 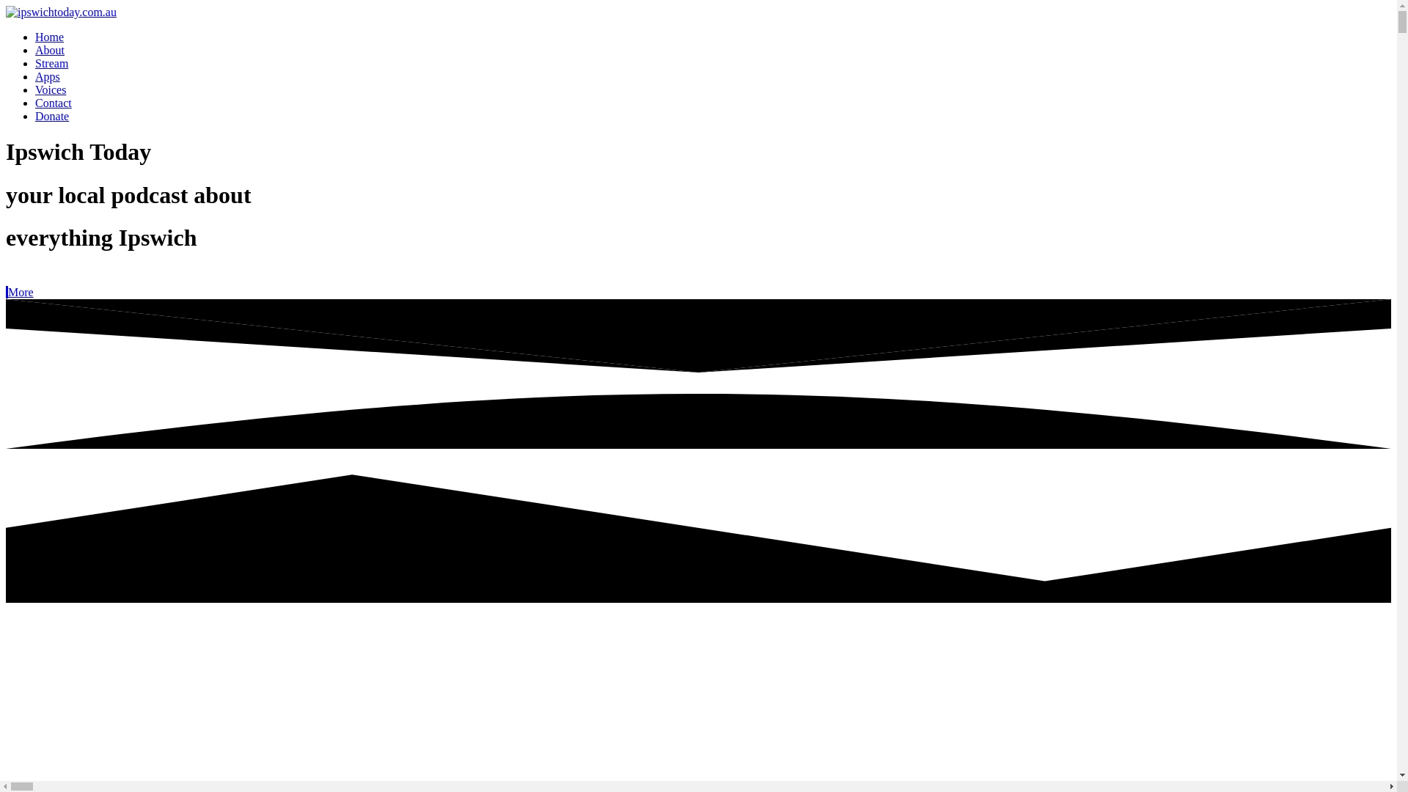 I want to click on Donate, so click(x=52, y=116).